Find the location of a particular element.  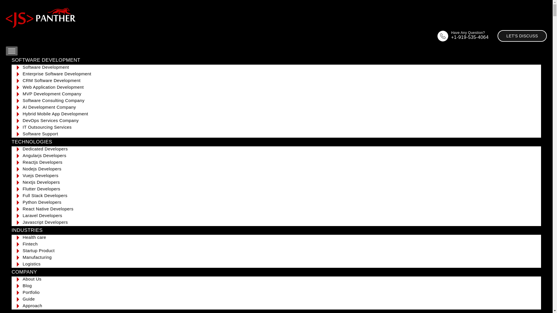

Manufacturing is located at coordinates (37, 257).